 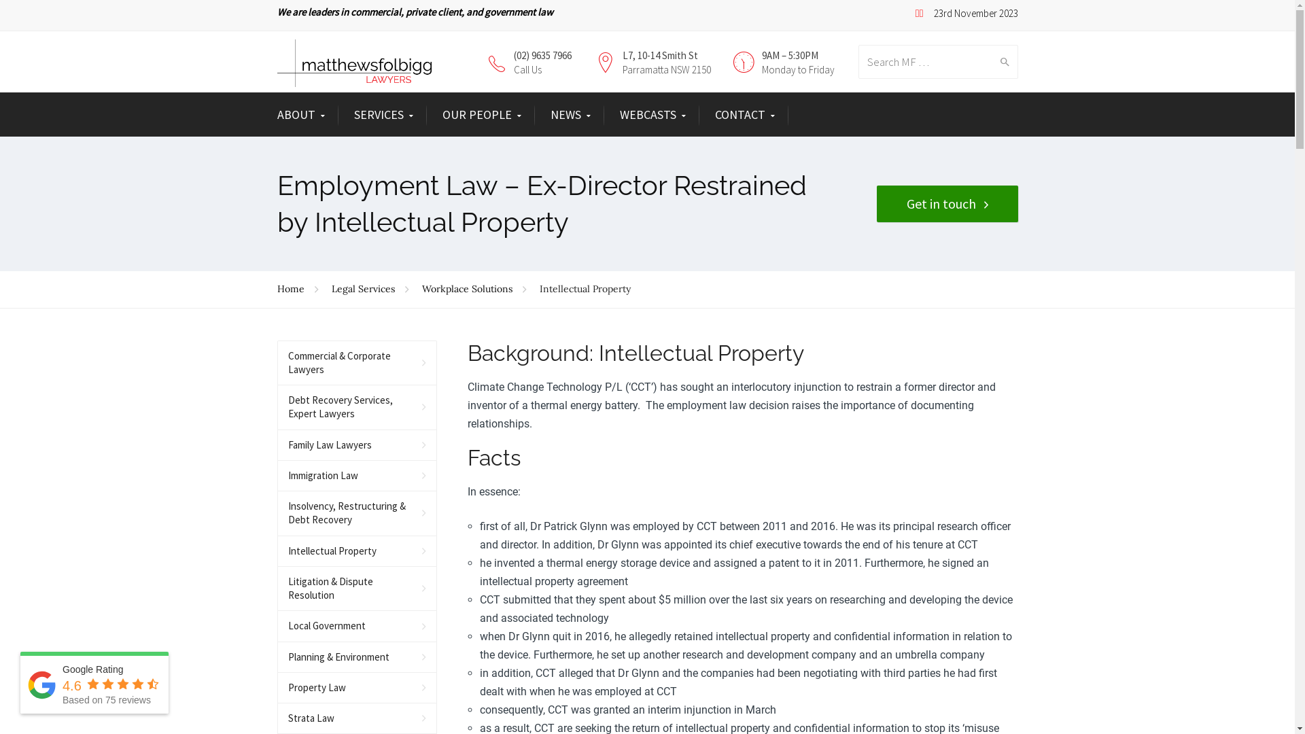 What do you see at coordinates (358, 658) in the screenshot?
I see `Planning & Environment` at bounding box center [358, 658].